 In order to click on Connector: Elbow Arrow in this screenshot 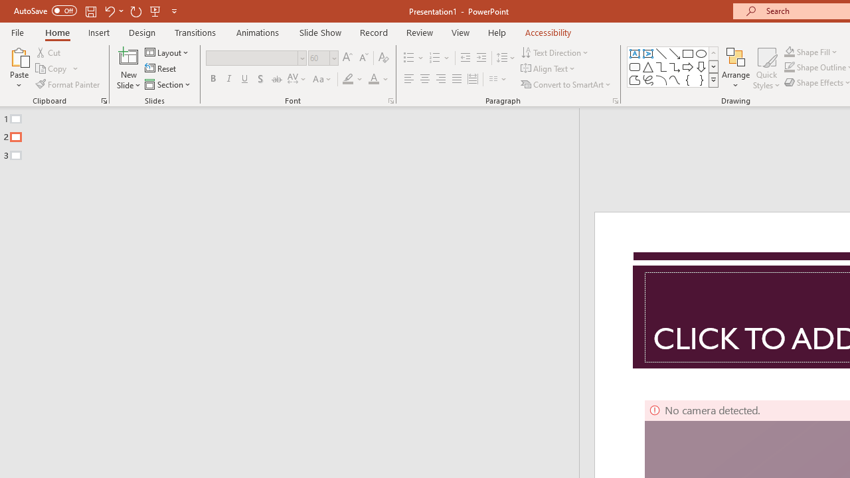, I will do `click(675, 66)`.